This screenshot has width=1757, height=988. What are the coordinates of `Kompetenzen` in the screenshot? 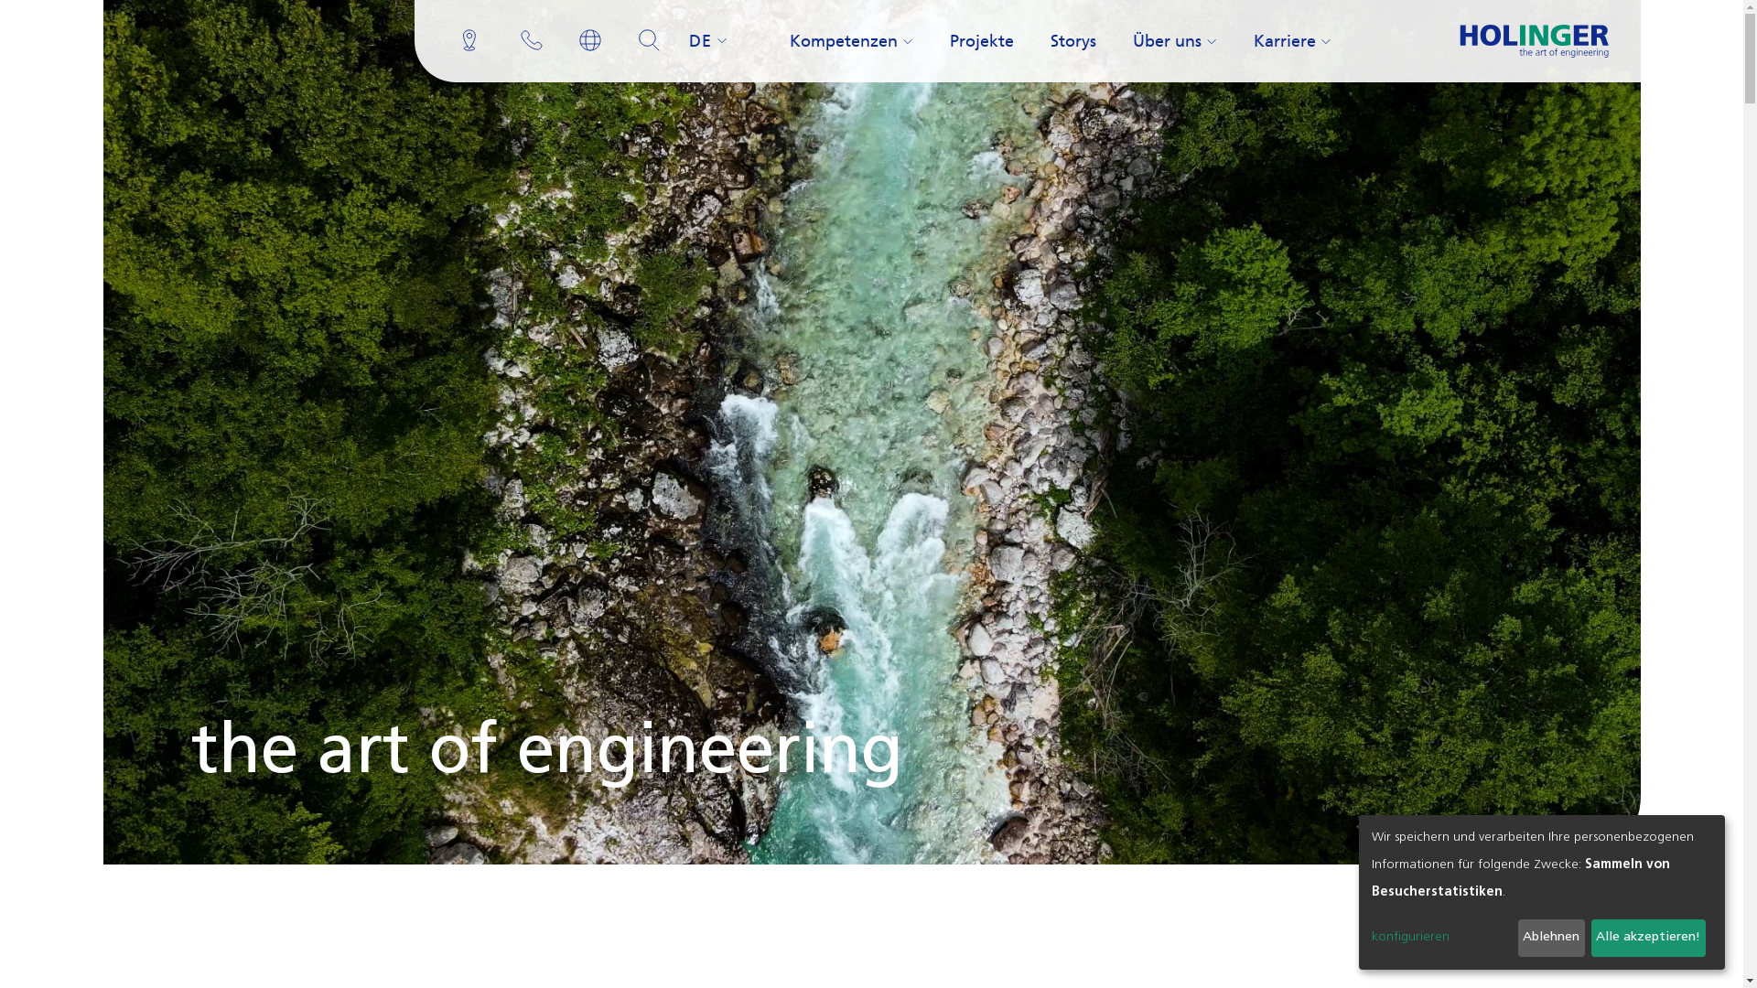 It's located at (851, 41).